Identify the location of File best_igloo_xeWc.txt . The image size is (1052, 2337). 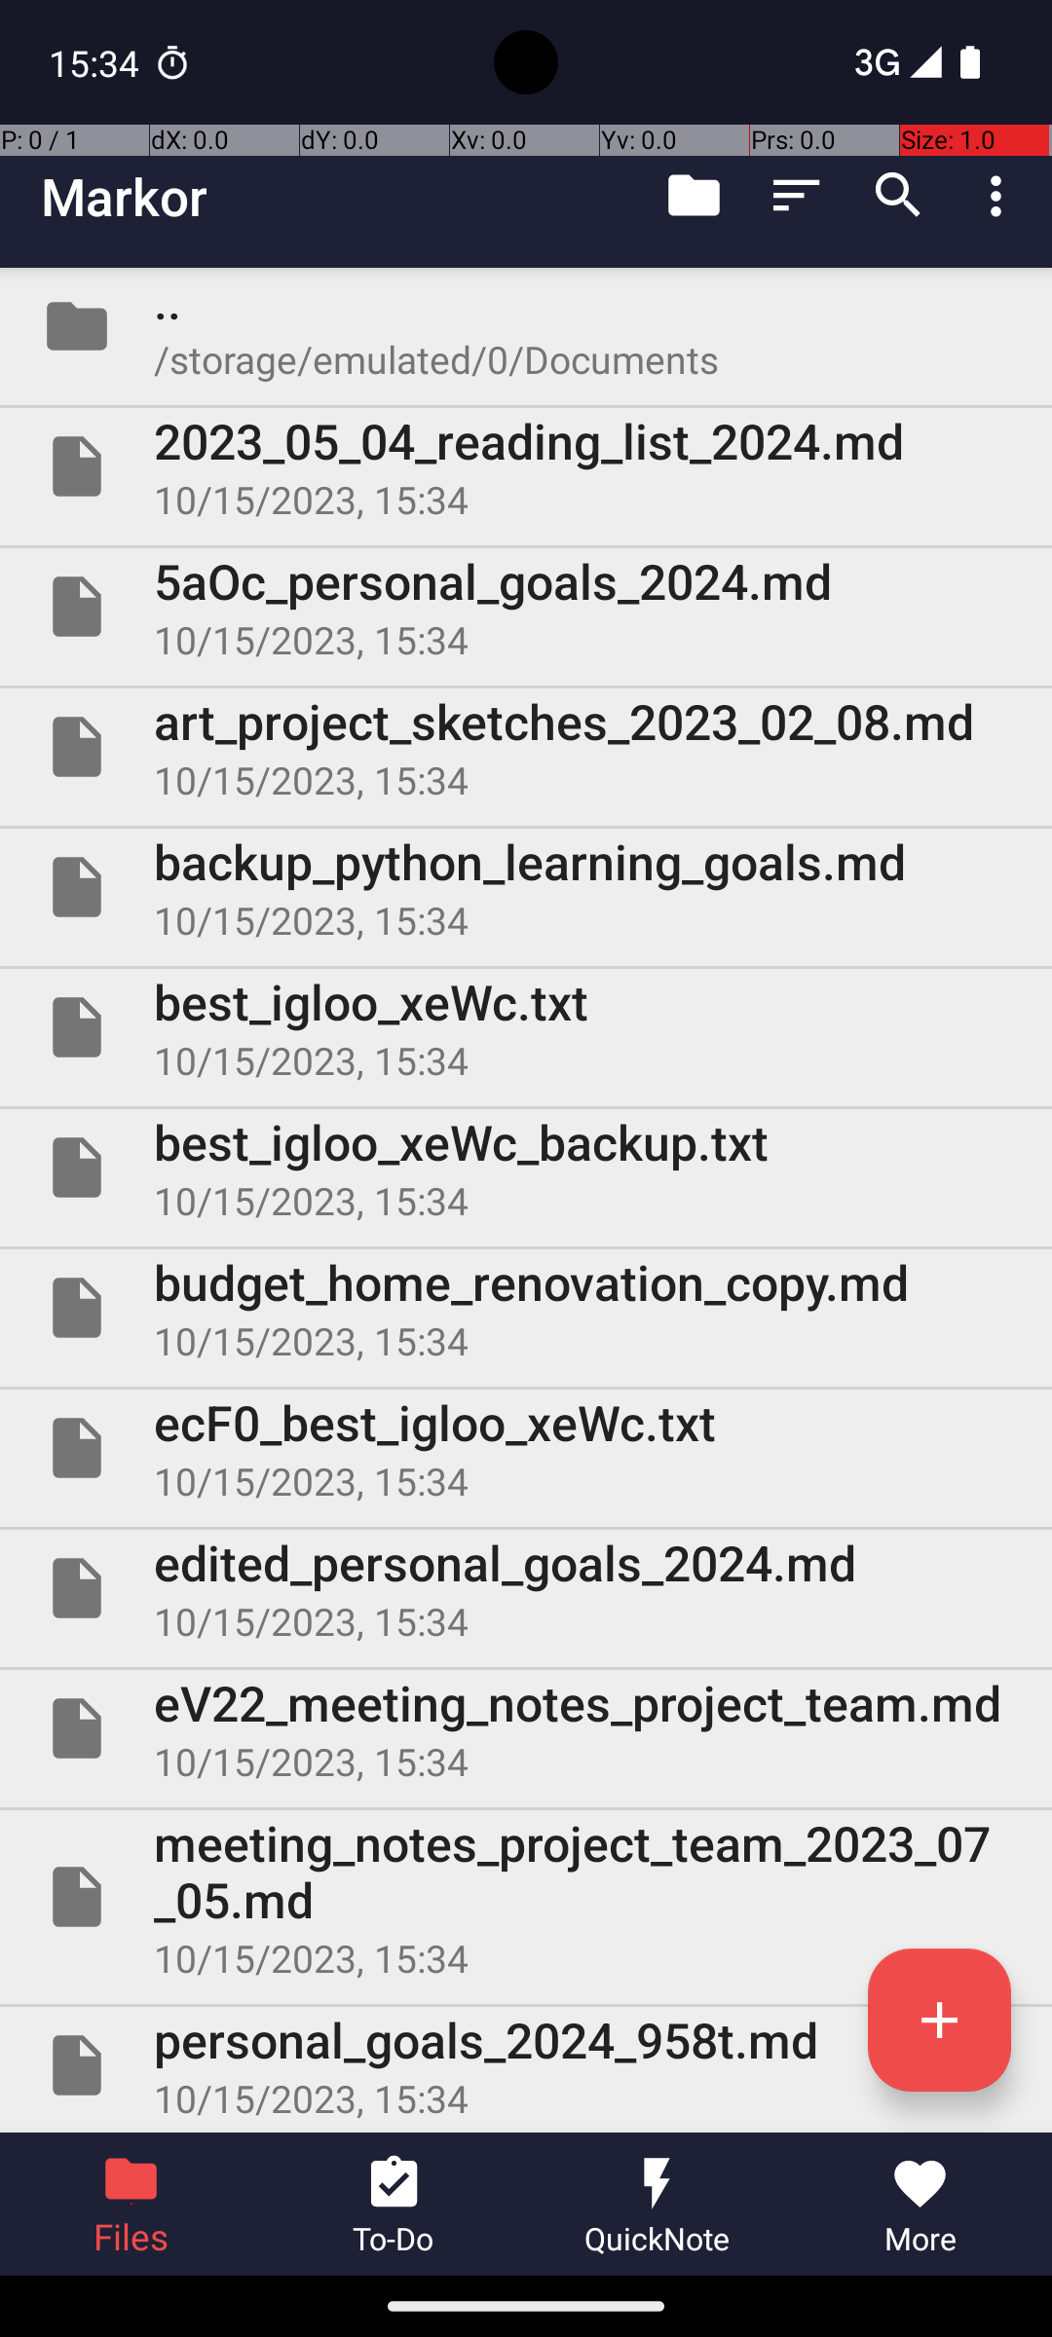
(526, 1027).